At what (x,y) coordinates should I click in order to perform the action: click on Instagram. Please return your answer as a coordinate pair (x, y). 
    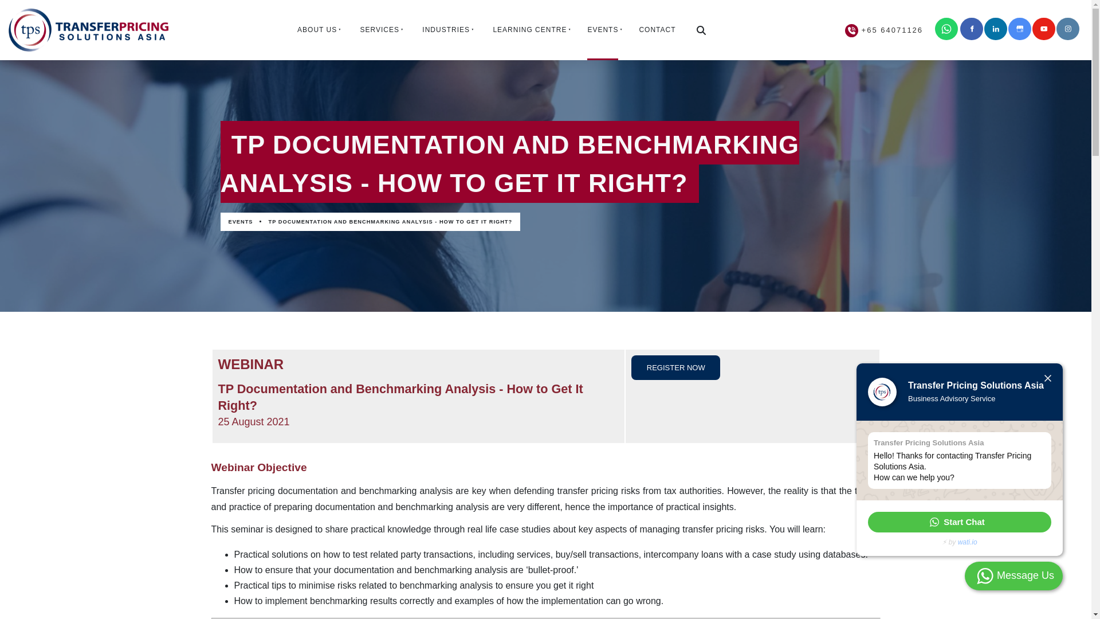
    Looking at the image, I should click on (1067, 29).